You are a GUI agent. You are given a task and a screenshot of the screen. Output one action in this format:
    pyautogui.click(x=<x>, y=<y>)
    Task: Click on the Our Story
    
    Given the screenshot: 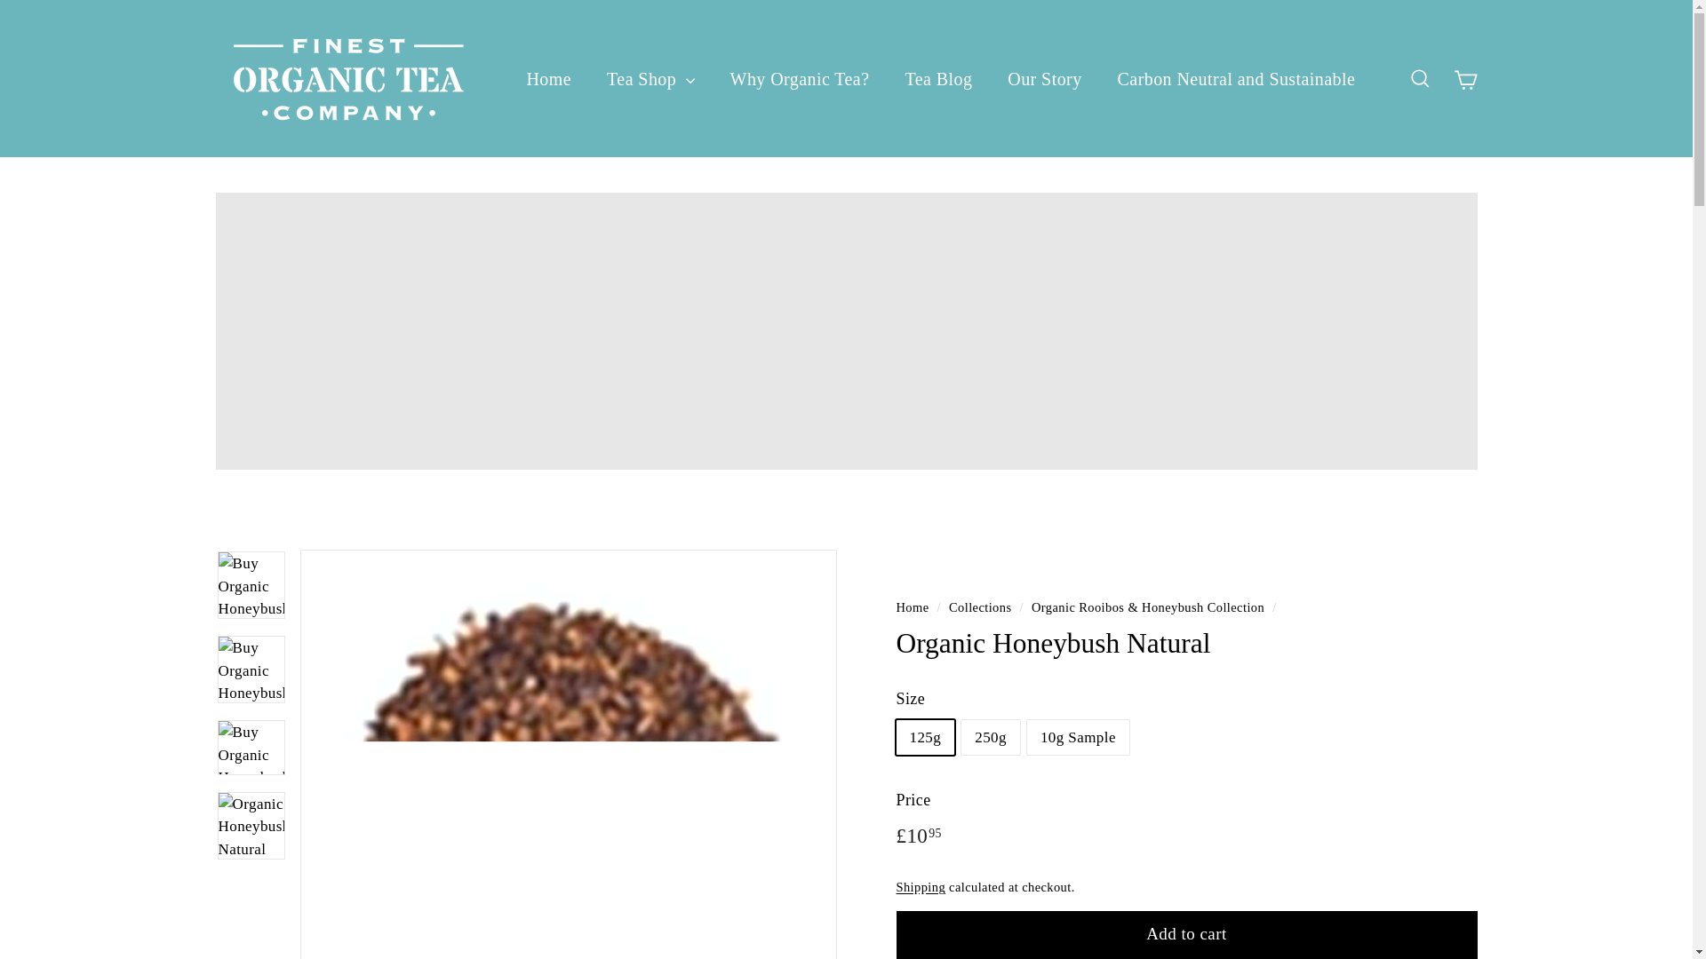 What is the action you would take?
    pyautogui.click(x=1043, y=78)
    